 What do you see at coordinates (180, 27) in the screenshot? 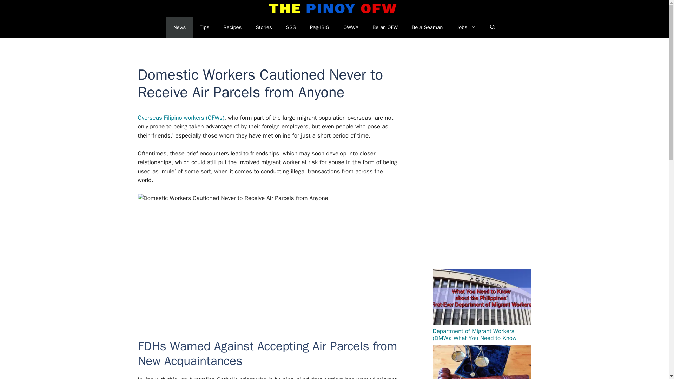
I see `News` at bounding box center [180, 27].